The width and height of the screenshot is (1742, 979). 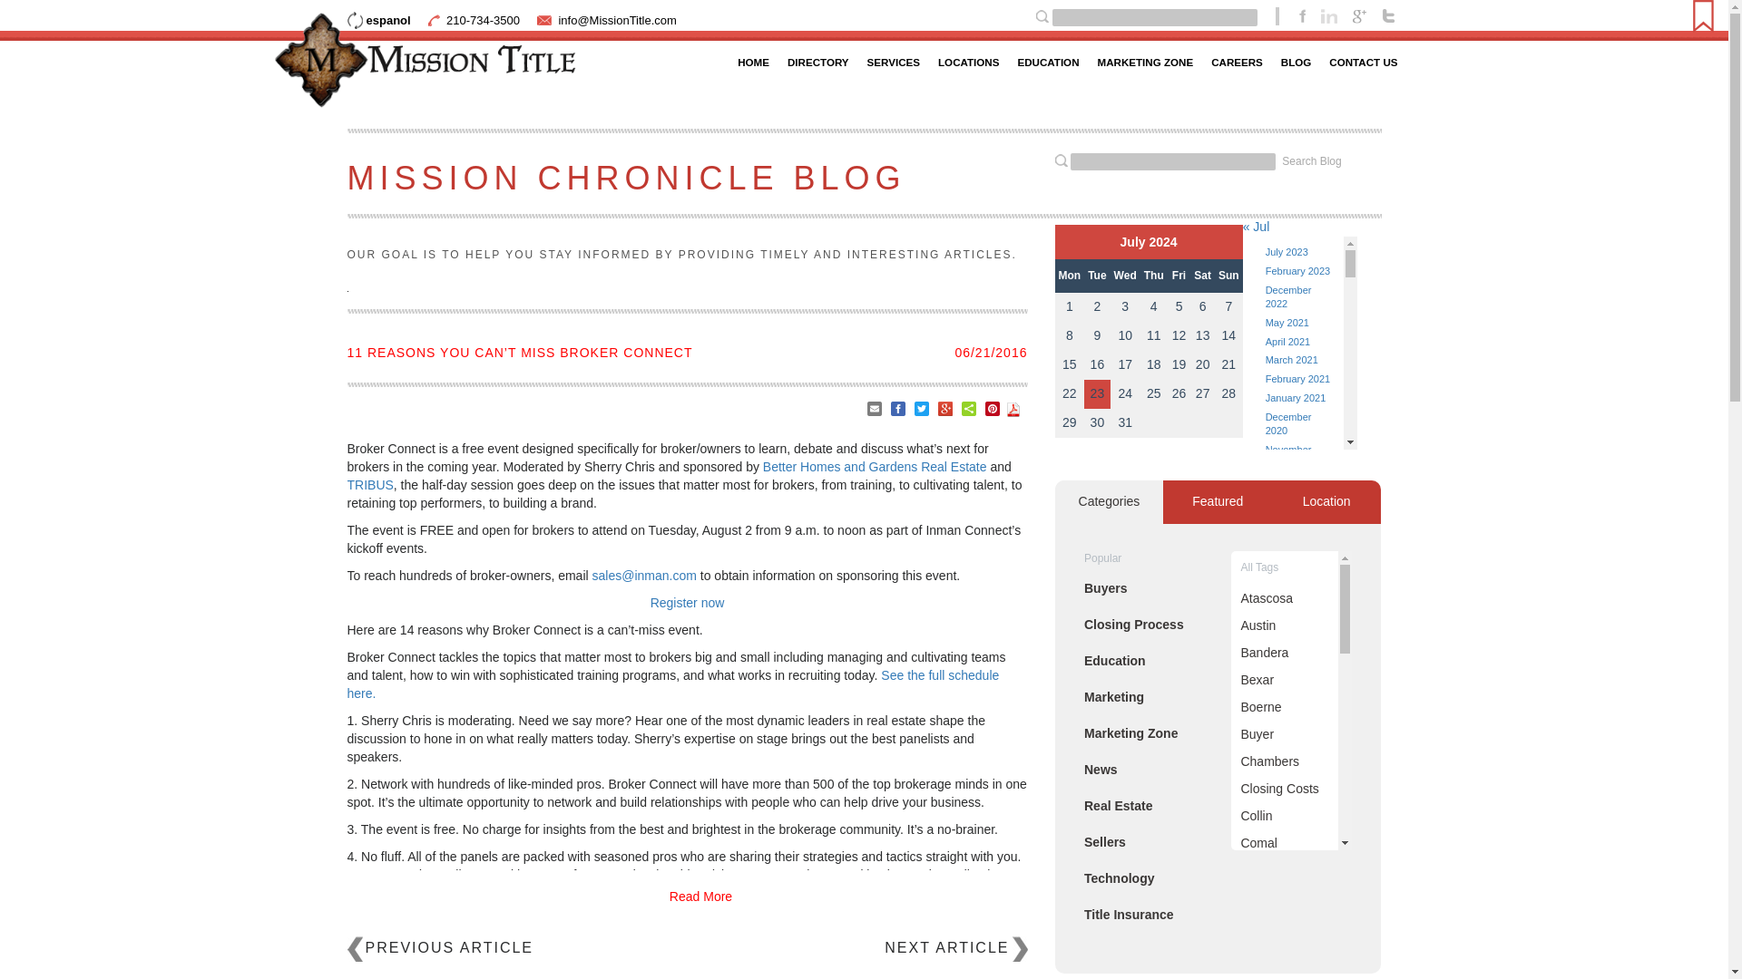 I want to click on Search, so click(x=1042, y=15).